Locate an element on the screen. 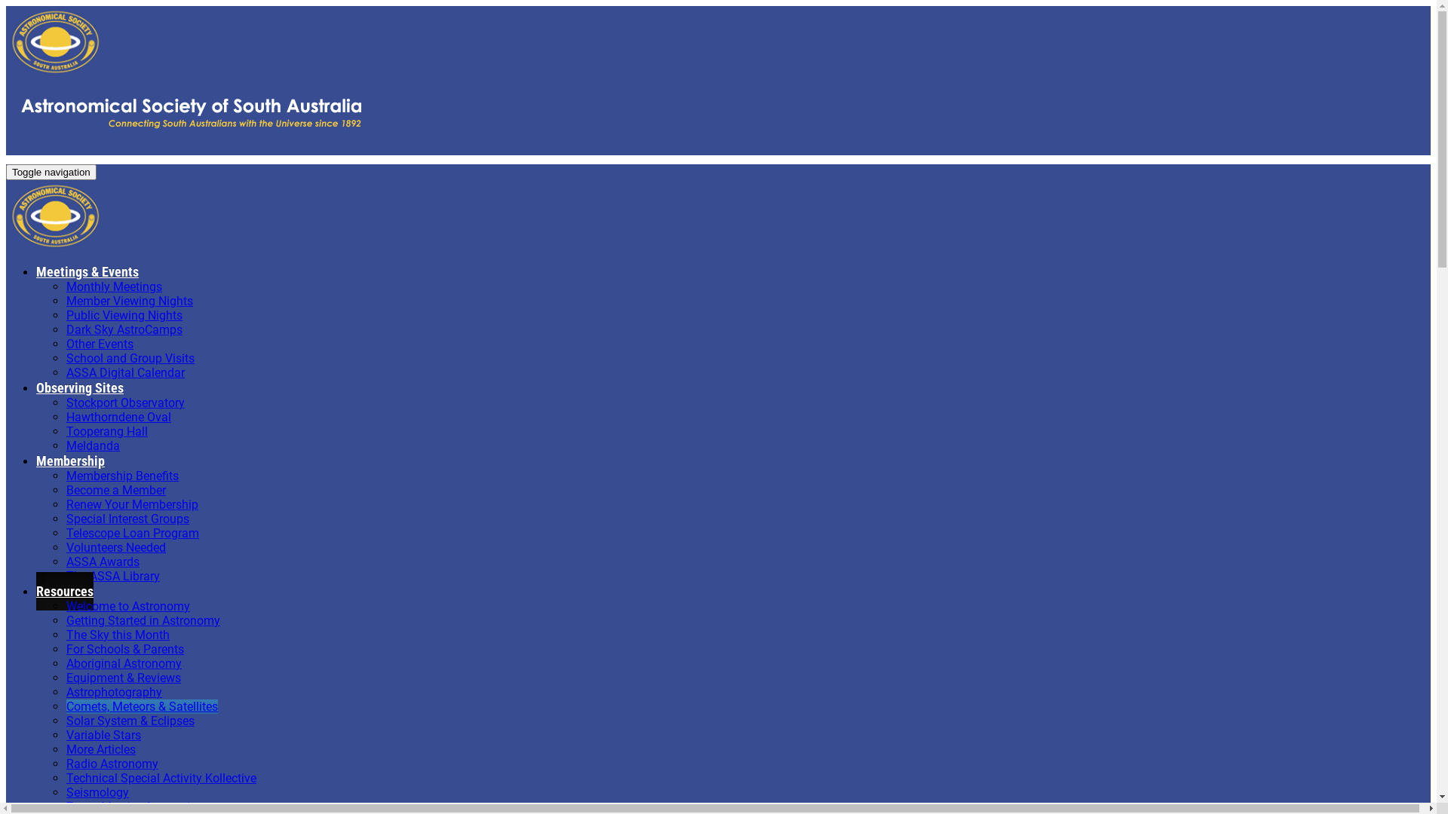 The image size is (1448, 814). School and Group Visits is located at coordinates (130, 359).